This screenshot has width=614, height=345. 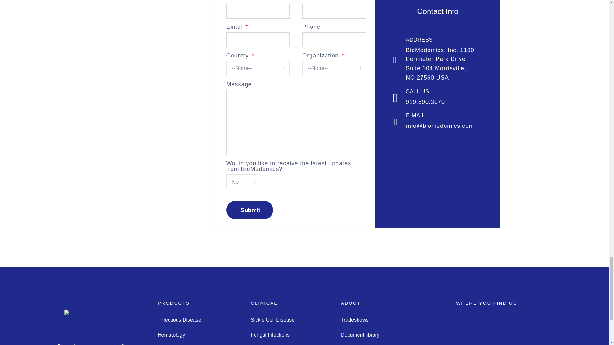 I want to click on CALL US, so click(x=418, y=91).